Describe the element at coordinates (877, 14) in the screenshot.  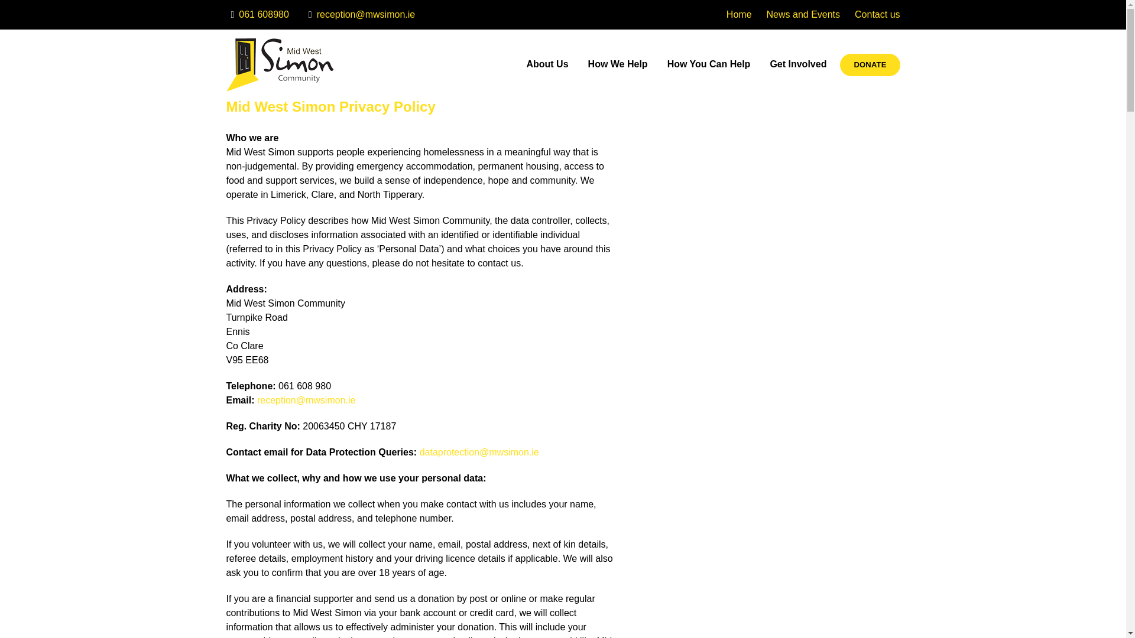
I see `Contact us` at that location.